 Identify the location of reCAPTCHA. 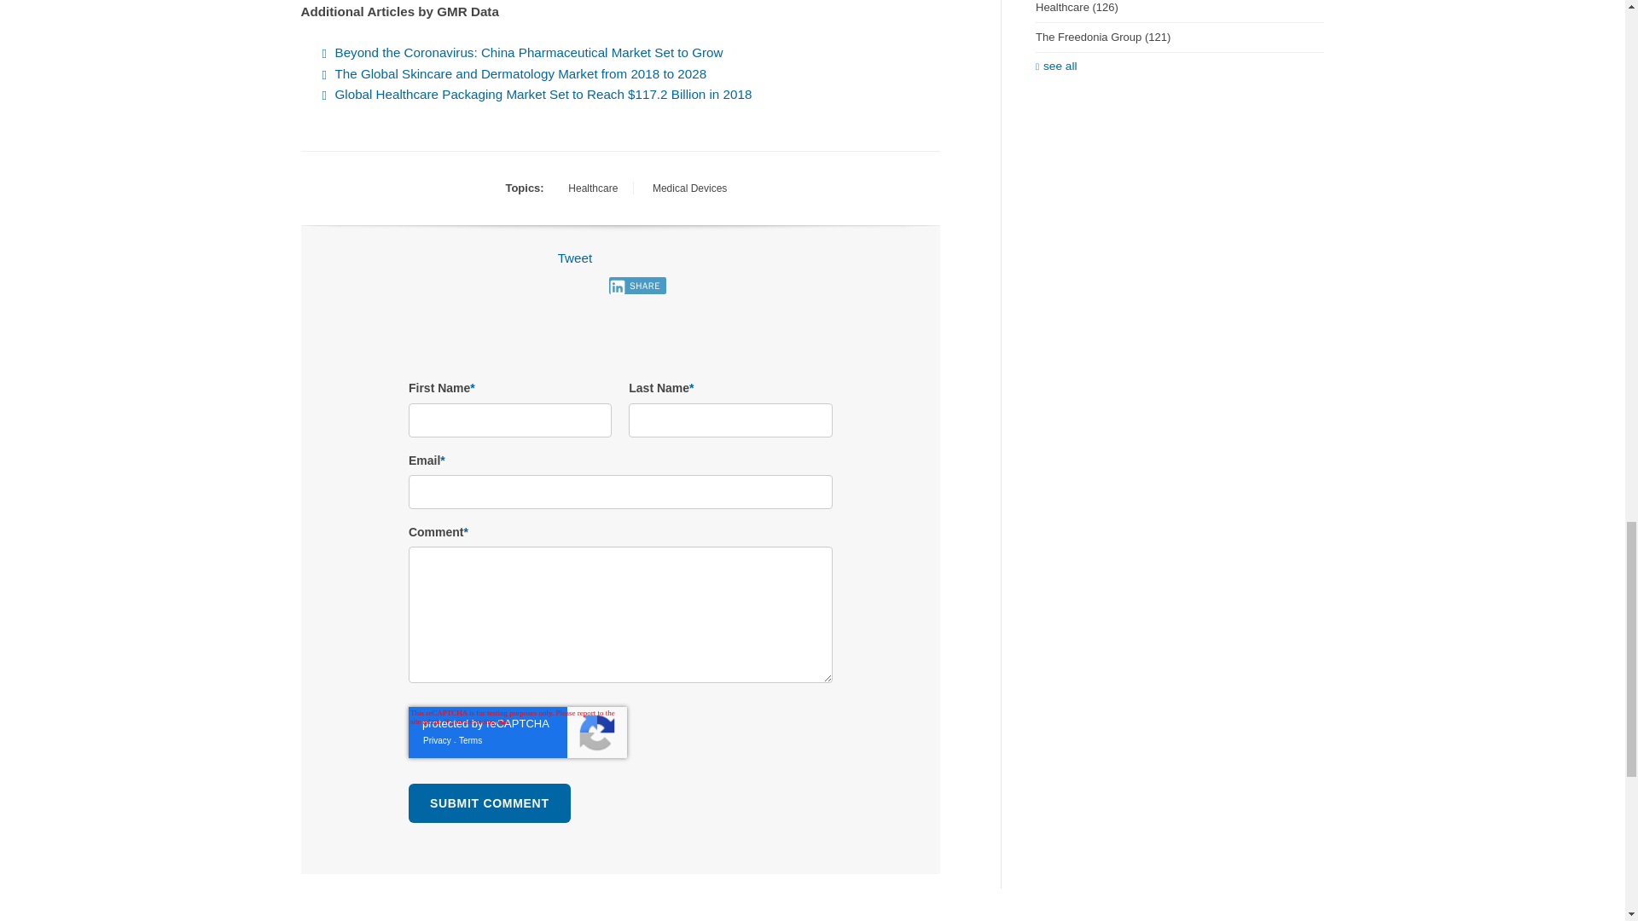
(517, 732).